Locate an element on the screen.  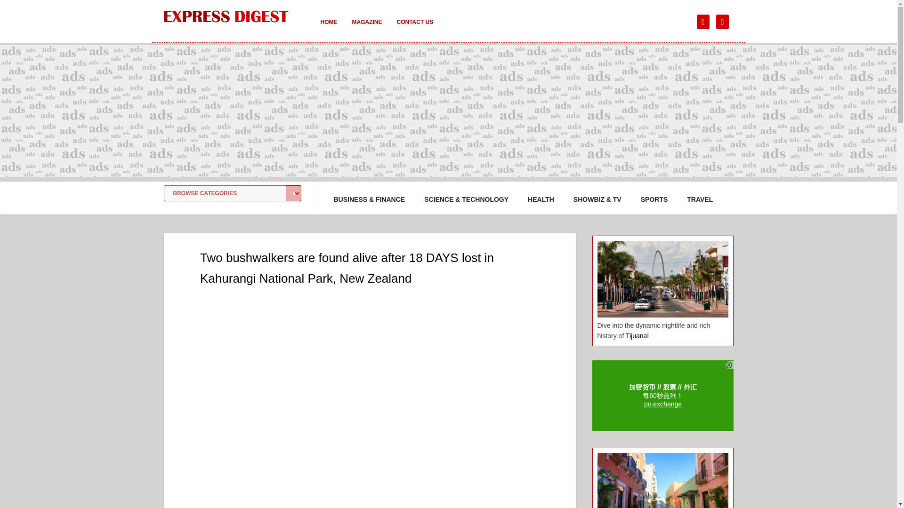
Tijuana! is located at coordinates (637, 336).